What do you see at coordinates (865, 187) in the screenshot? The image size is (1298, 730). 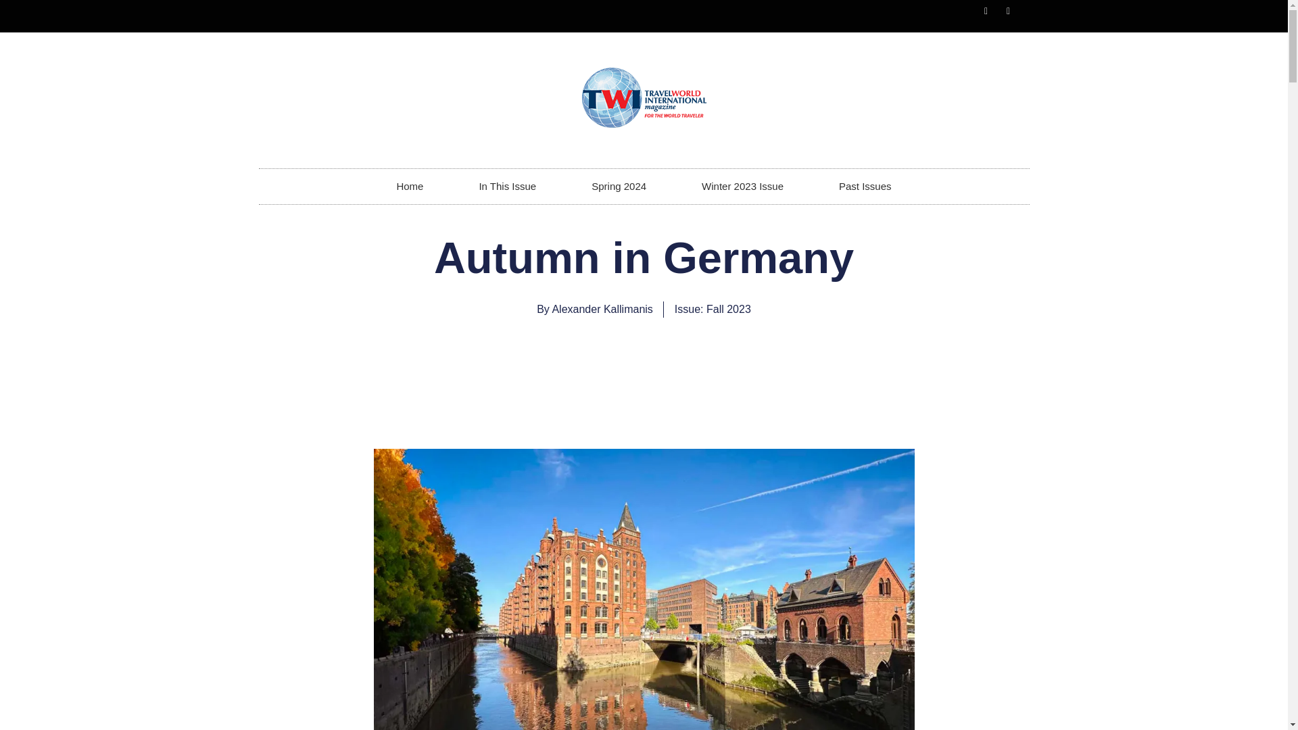 I see `Past Issues` at bounding box center [865, 187].